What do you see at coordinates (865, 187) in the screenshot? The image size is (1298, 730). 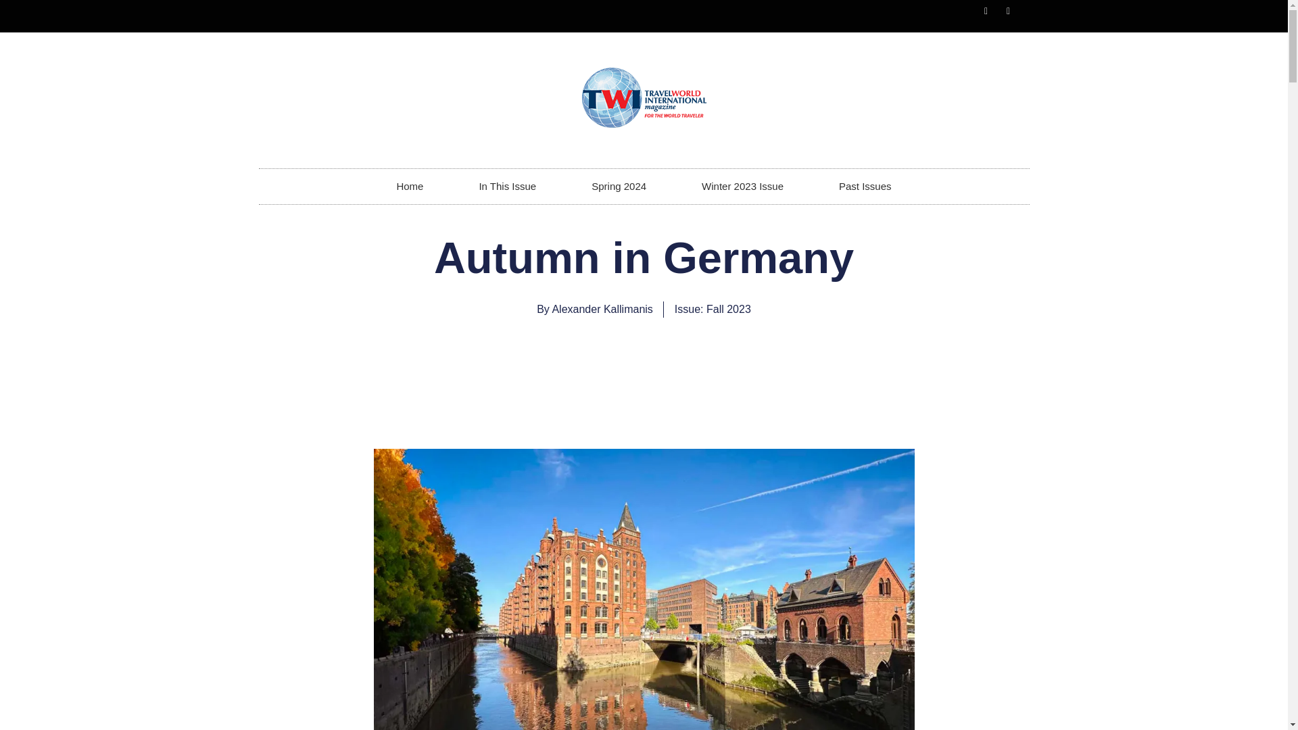 I see `Past Issues` at bounding box center [865, 187].